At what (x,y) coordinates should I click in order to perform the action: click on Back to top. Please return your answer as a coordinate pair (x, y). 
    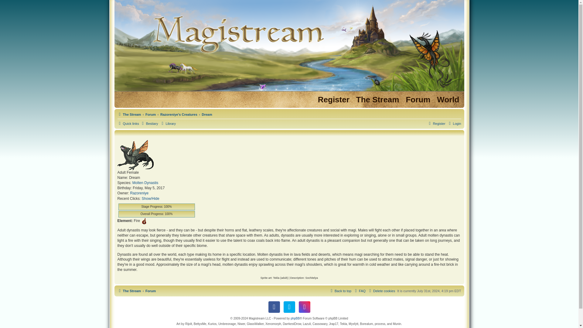
    Looking at the image, I should click on (340, 291).